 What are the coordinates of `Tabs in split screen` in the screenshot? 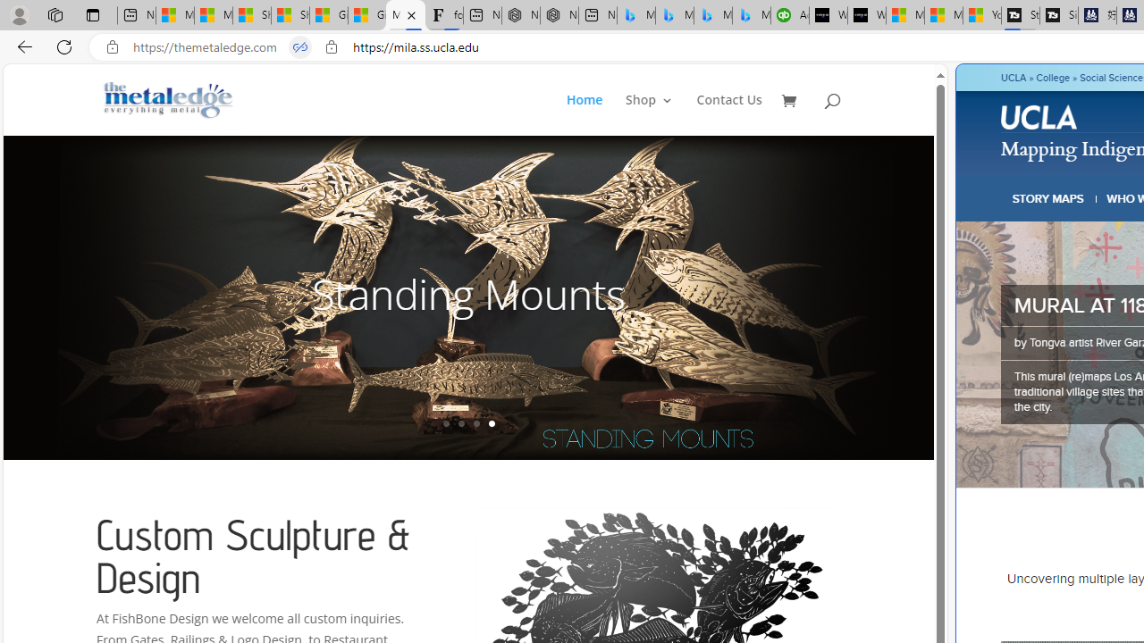 It's located at (300, 47).